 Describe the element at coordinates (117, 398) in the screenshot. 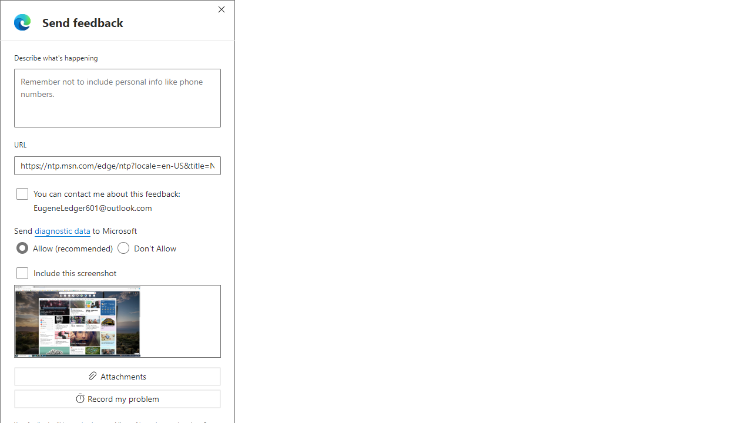

I see `Record my problem` at that location.